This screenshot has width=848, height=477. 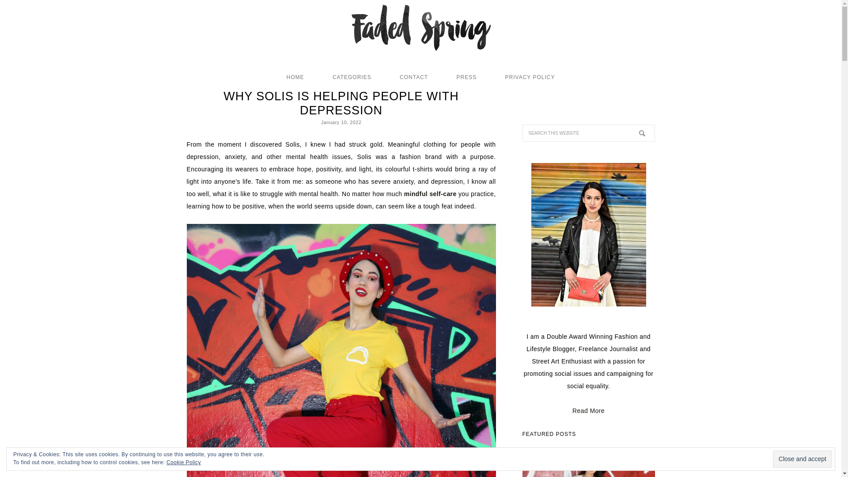 What do you see at coordinates (430, 193) in the screenshot?
I see `mindful self-care` at bounding box center [430, 193].